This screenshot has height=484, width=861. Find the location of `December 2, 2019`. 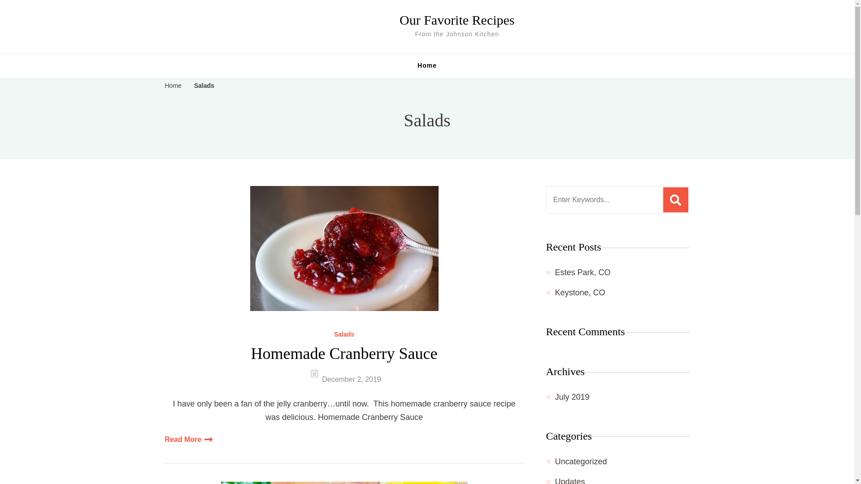

December 2, 2019 is located at coordinates (352, 379).